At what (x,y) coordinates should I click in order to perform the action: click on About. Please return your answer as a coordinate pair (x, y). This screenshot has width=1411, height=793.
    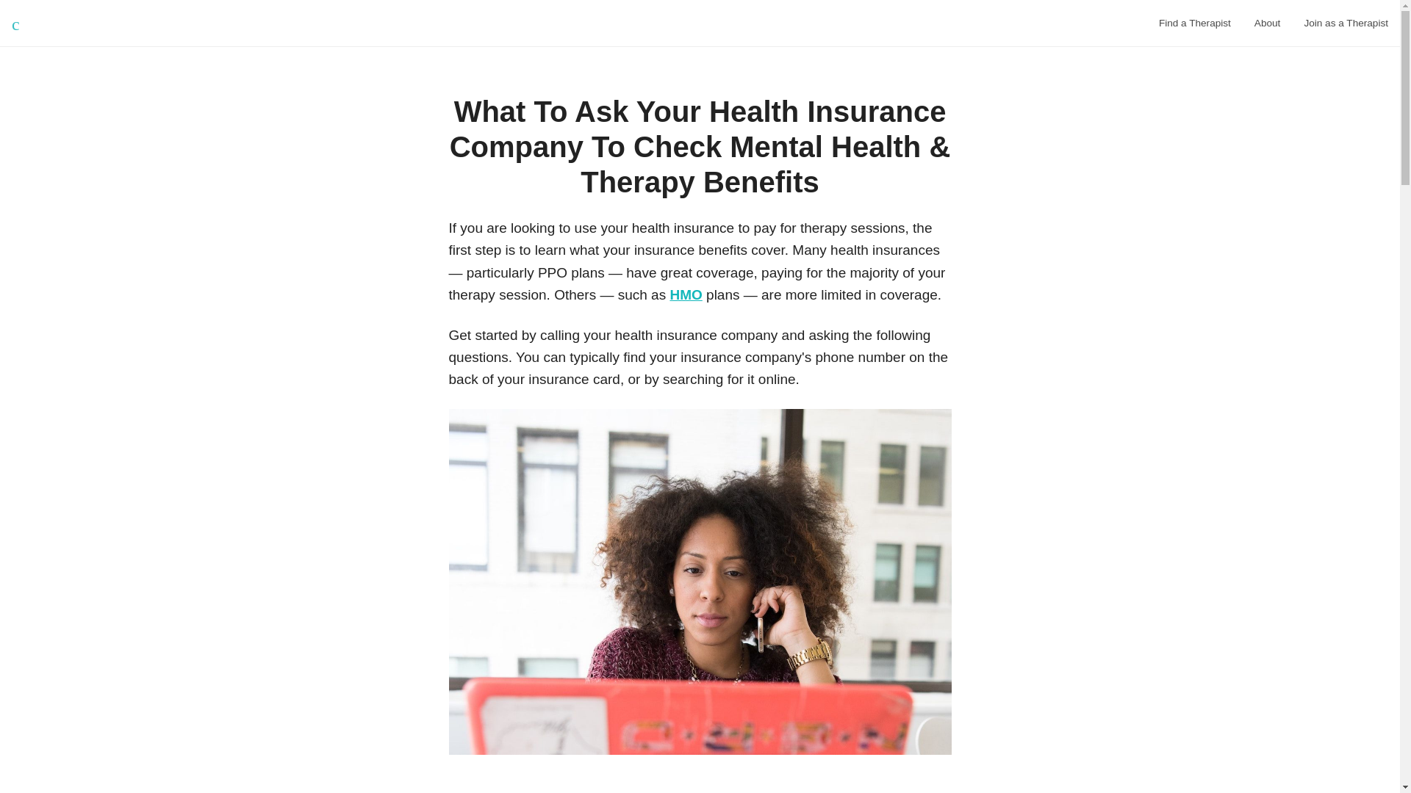
    Looking at the image, I should click on (1267, 23).